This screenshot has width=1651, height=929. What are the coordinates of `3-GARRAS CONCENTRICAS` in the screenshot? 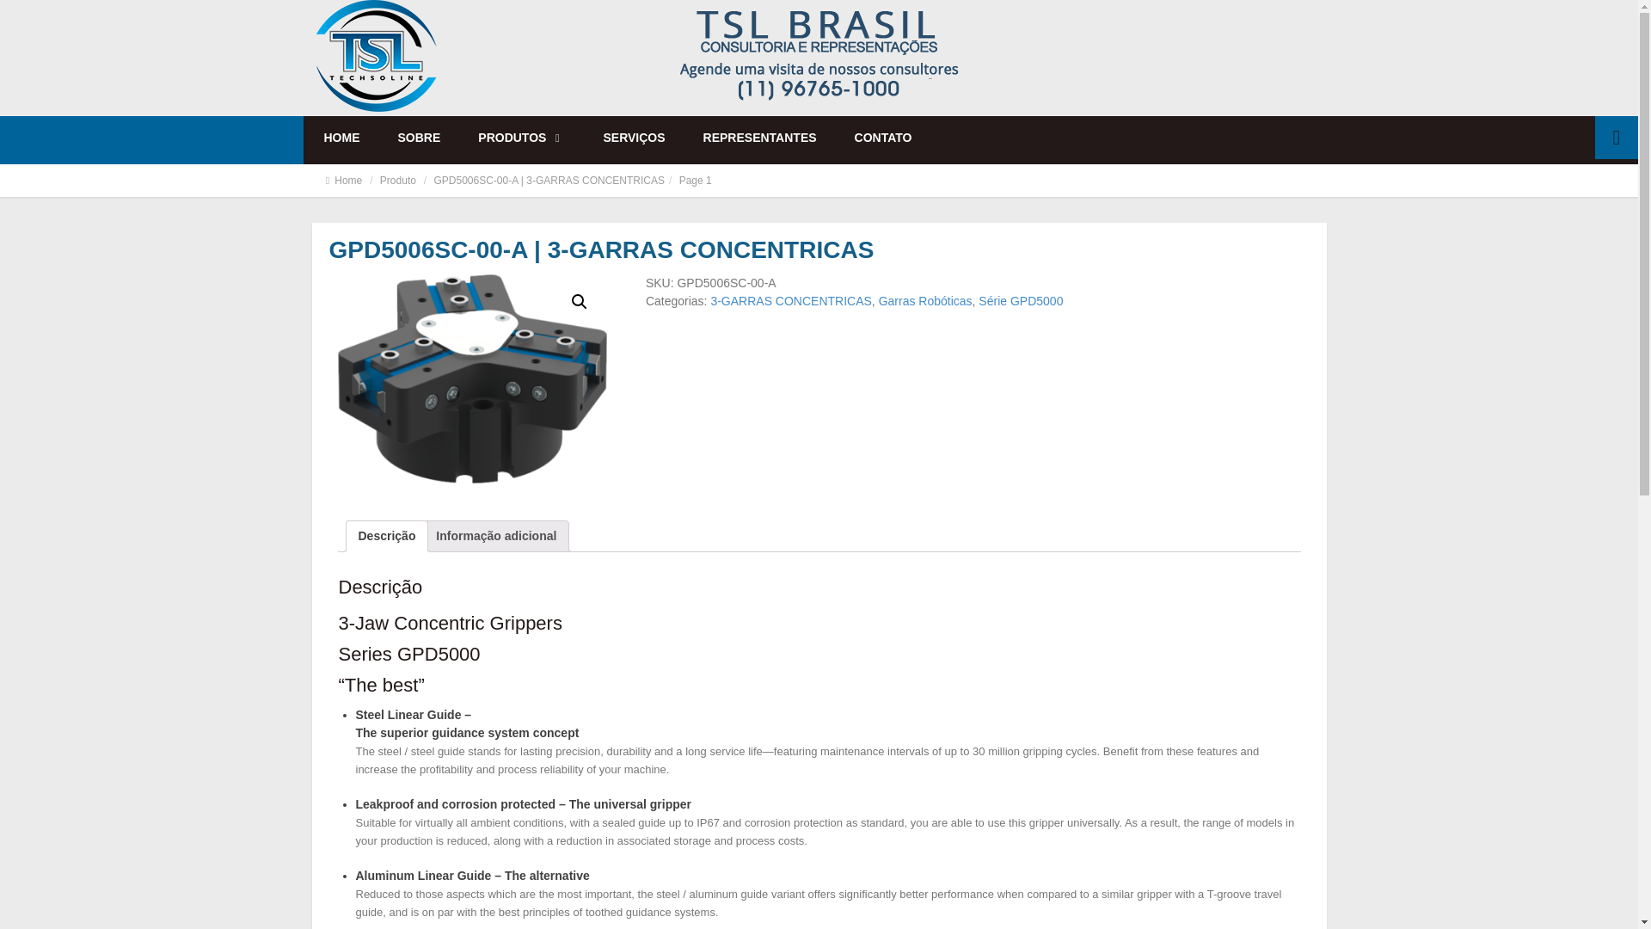 It's located at (790, 301).